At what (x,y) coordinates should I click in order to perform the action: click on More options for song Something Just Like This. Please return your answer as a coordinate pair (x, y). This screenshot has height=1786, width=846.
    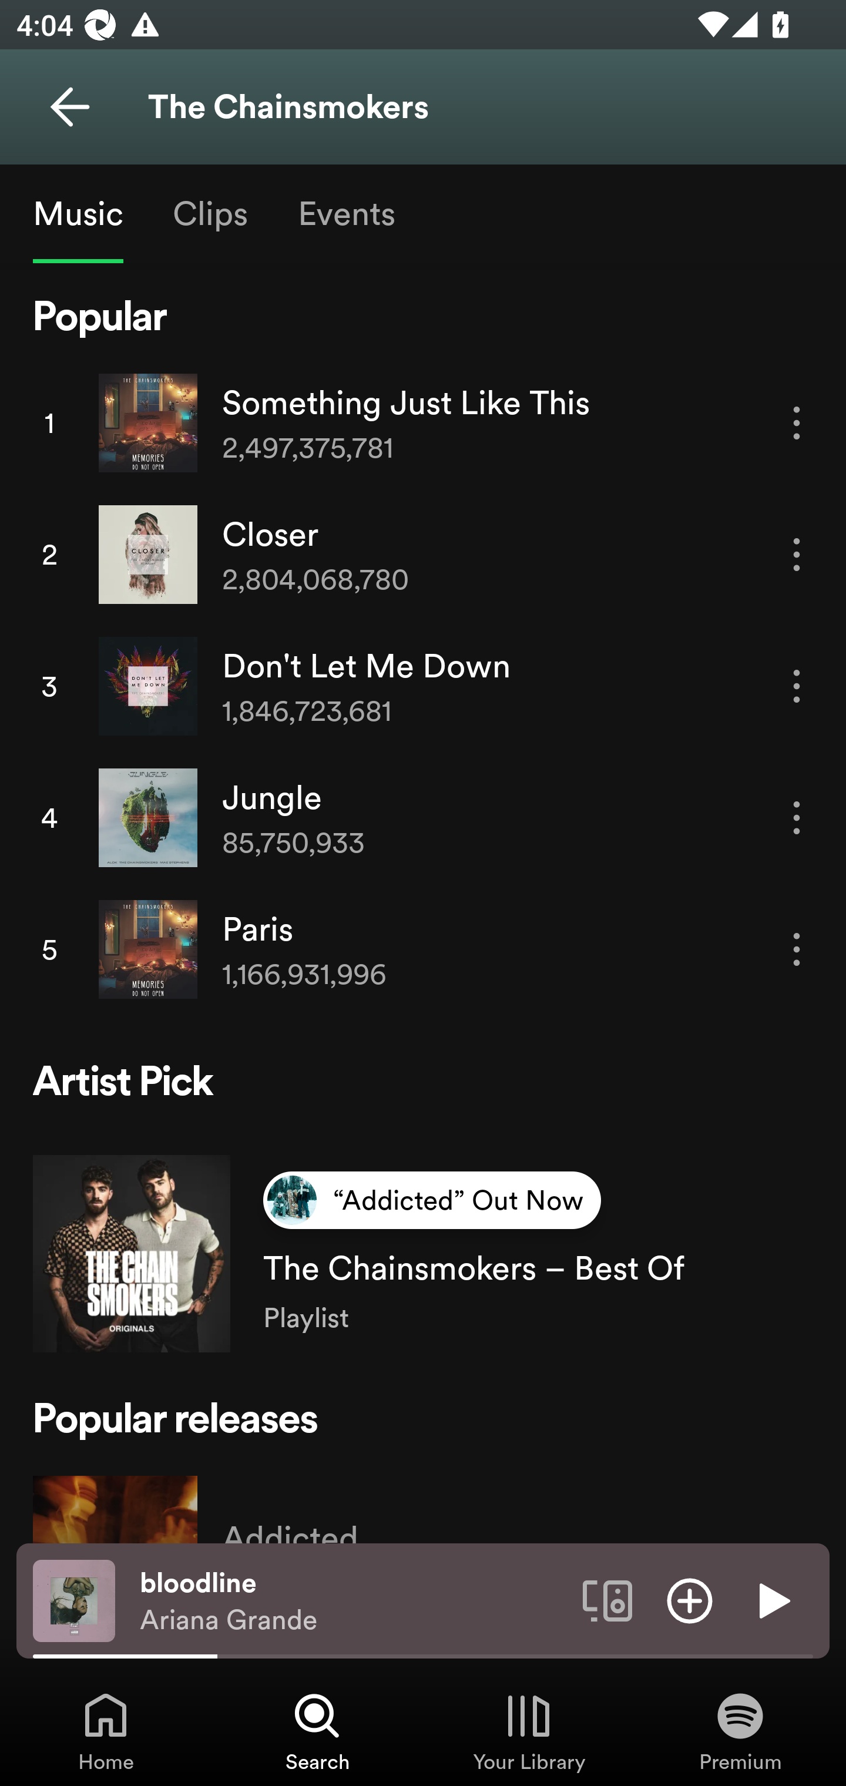
    Looking at the image, I should click on (797, 422).